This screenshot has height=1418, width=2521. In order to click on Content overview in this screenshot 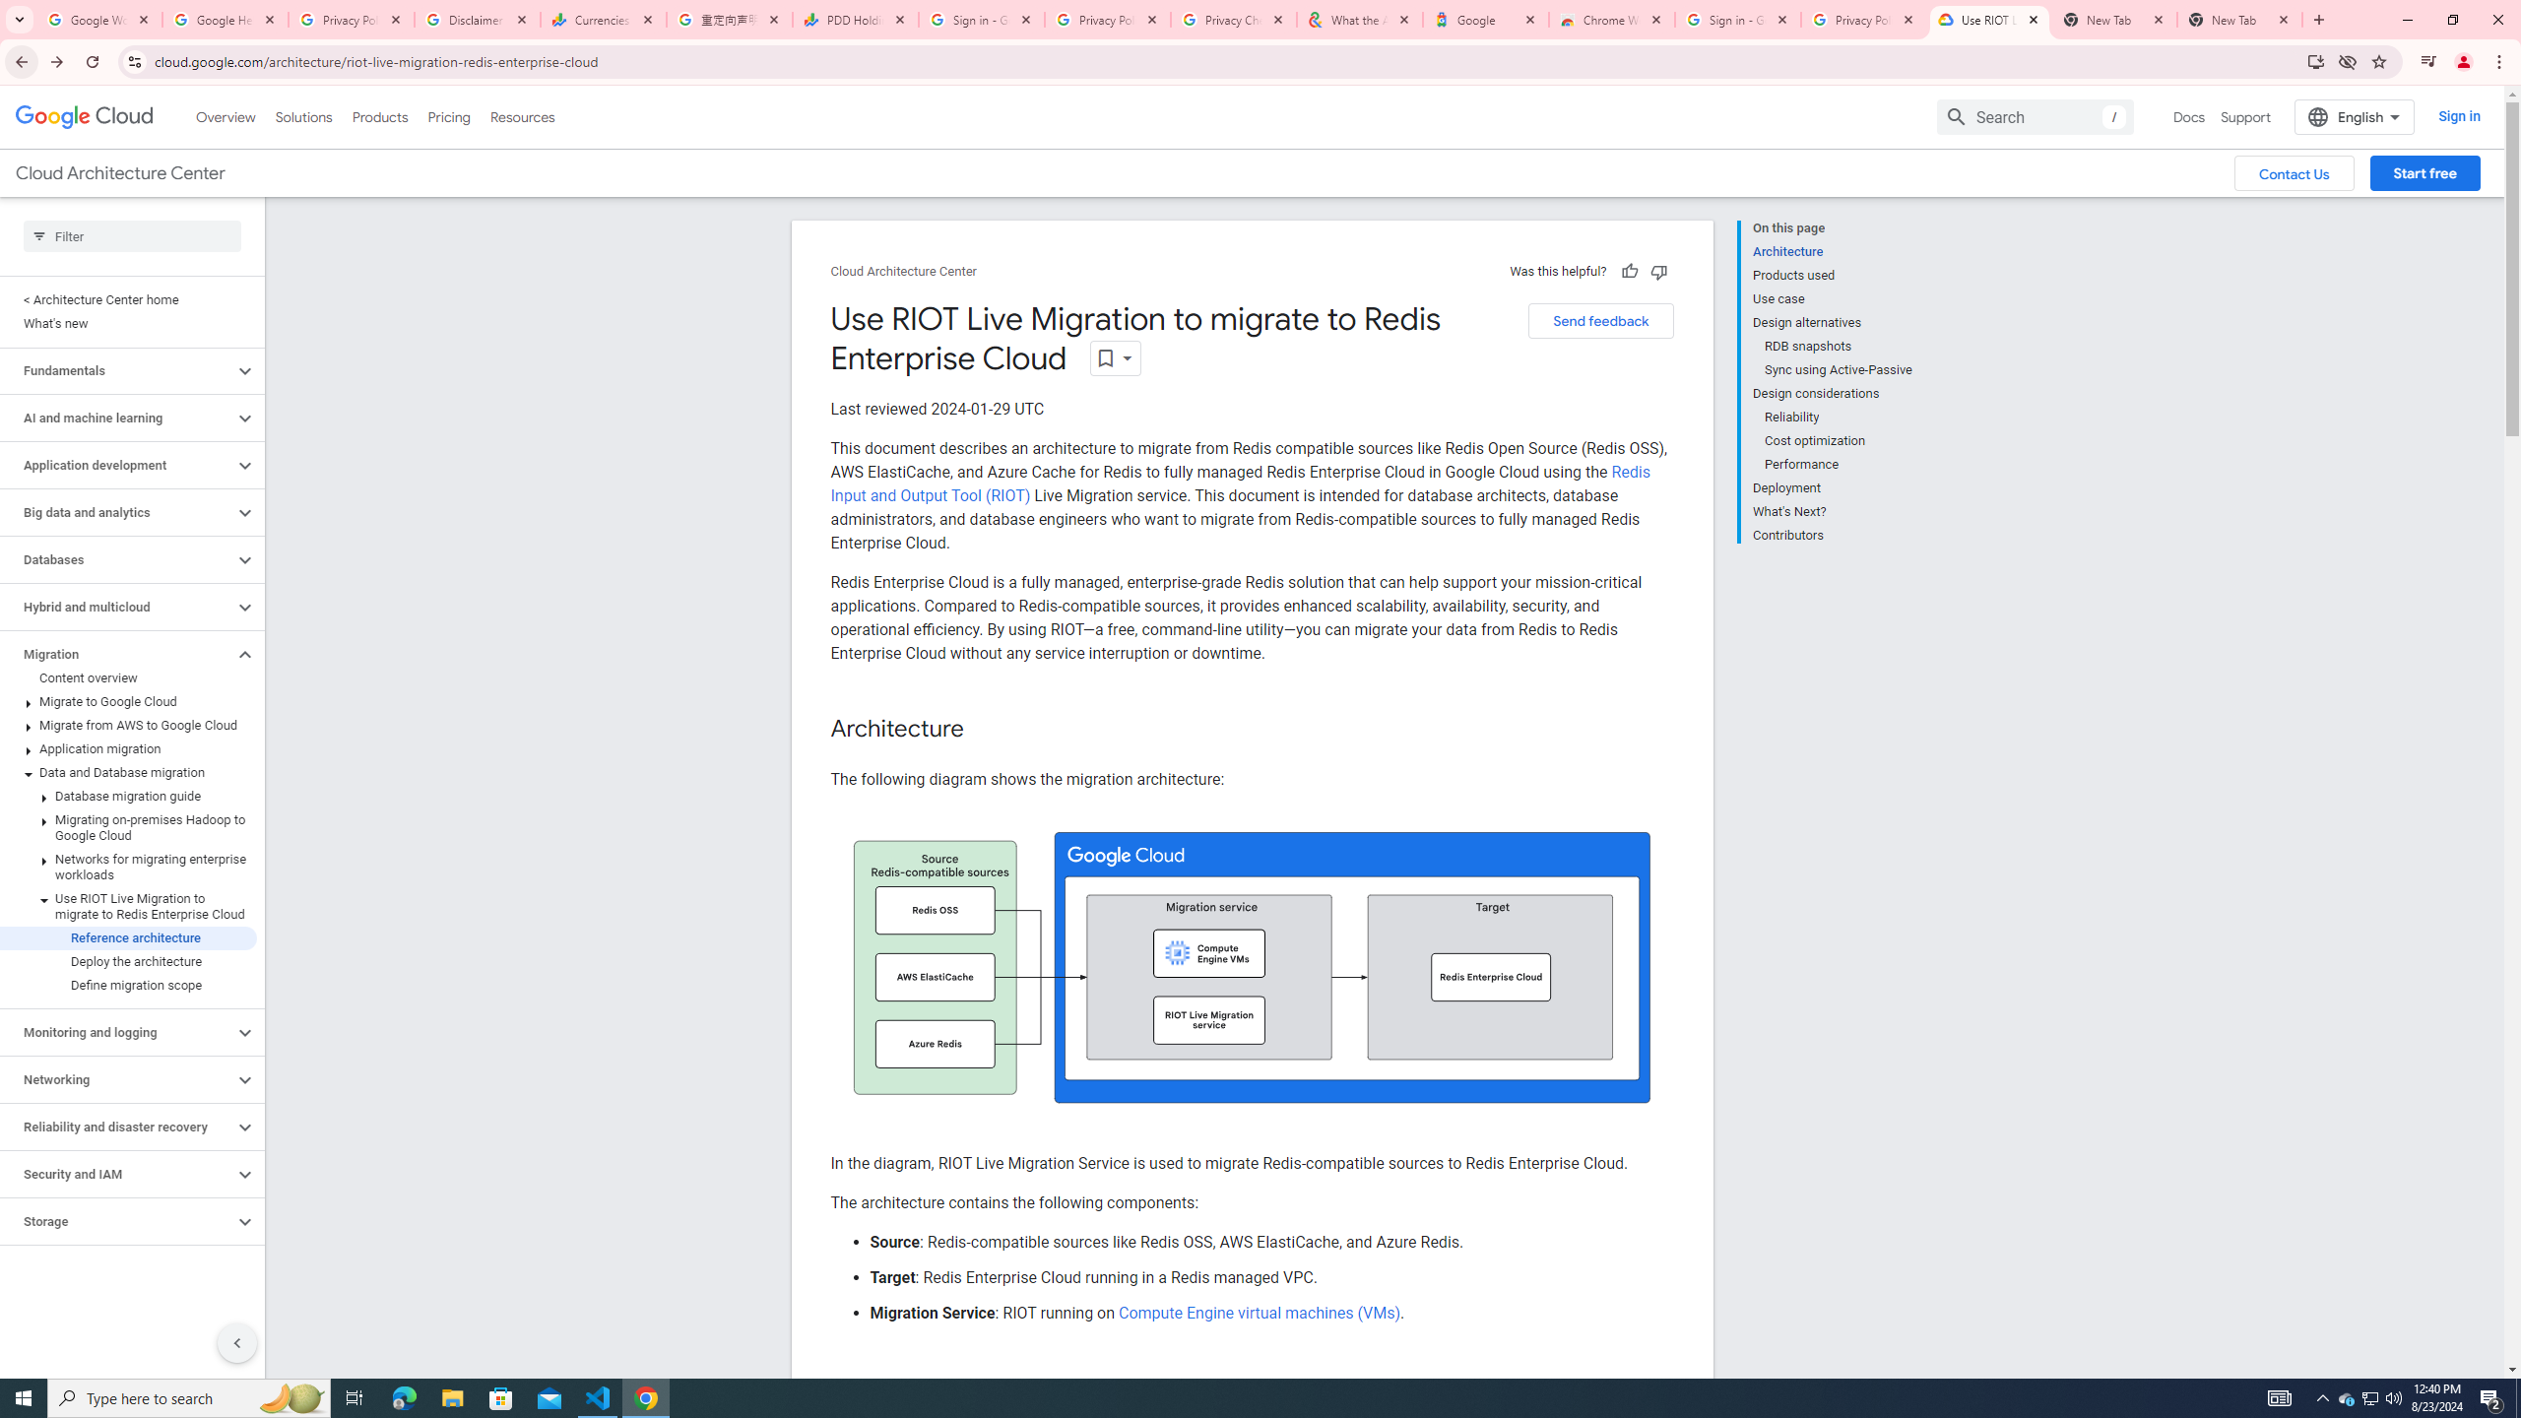, I will do `click(128, 677)`.